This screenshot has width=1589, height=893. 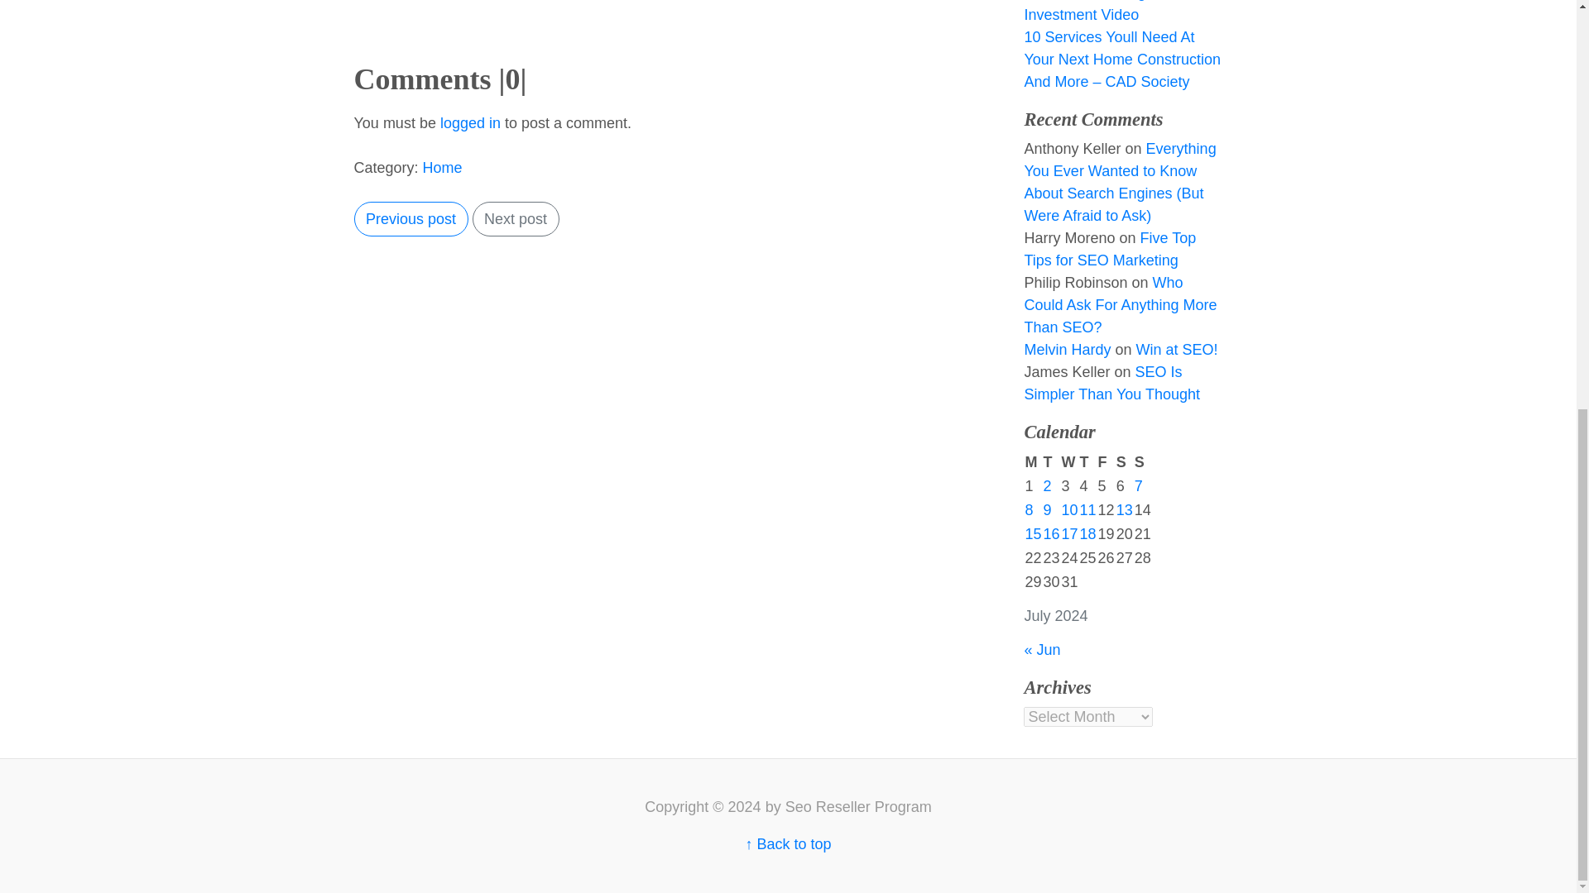 What do you see at coordinates (1051, 534) in the screenshot?
I see `16` at bounding box center [1051, 534].